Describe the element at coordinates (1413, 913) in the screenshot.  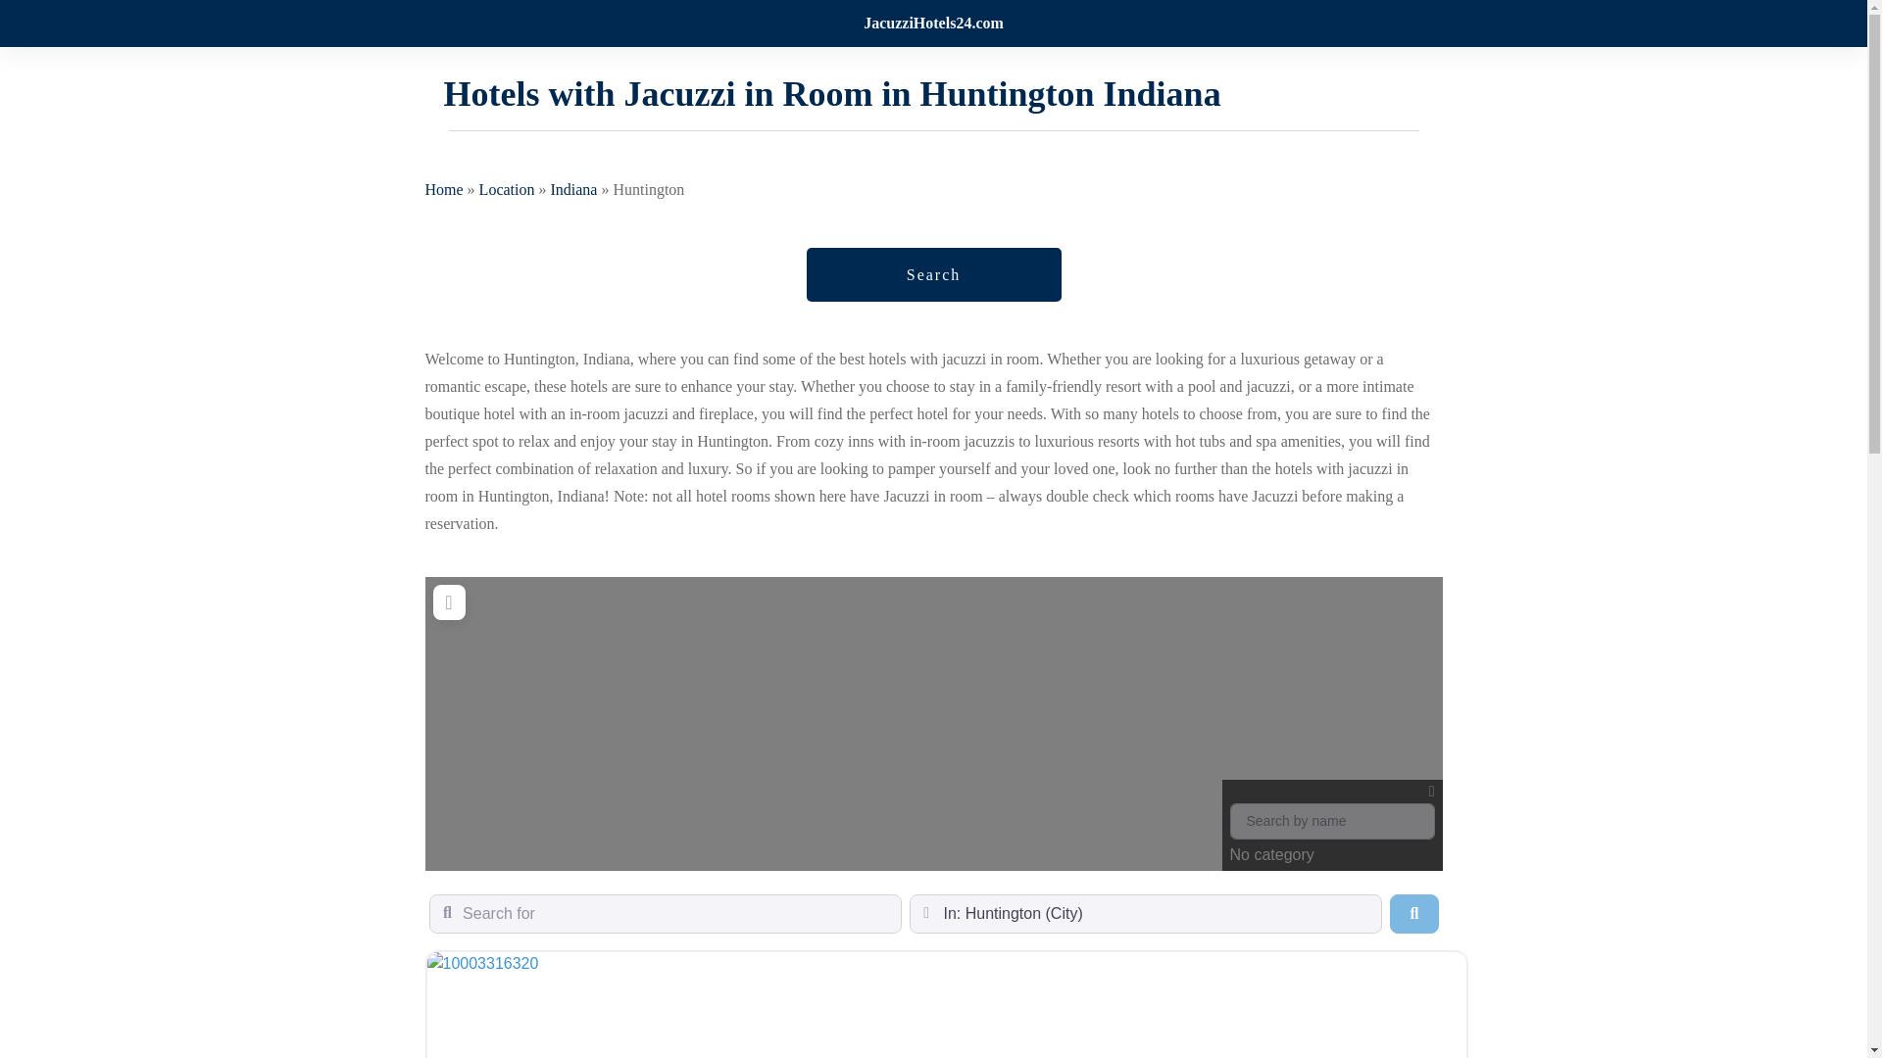
I see `Search` at that location.